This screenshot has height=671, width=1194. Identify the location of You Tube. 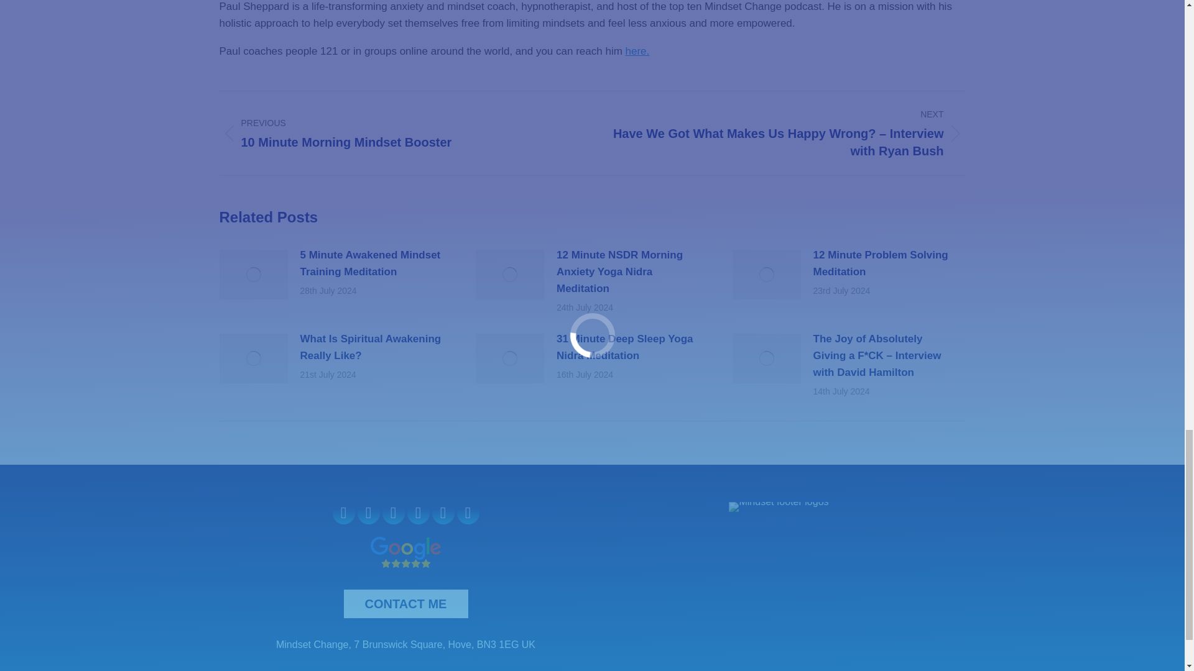
(396, 133).